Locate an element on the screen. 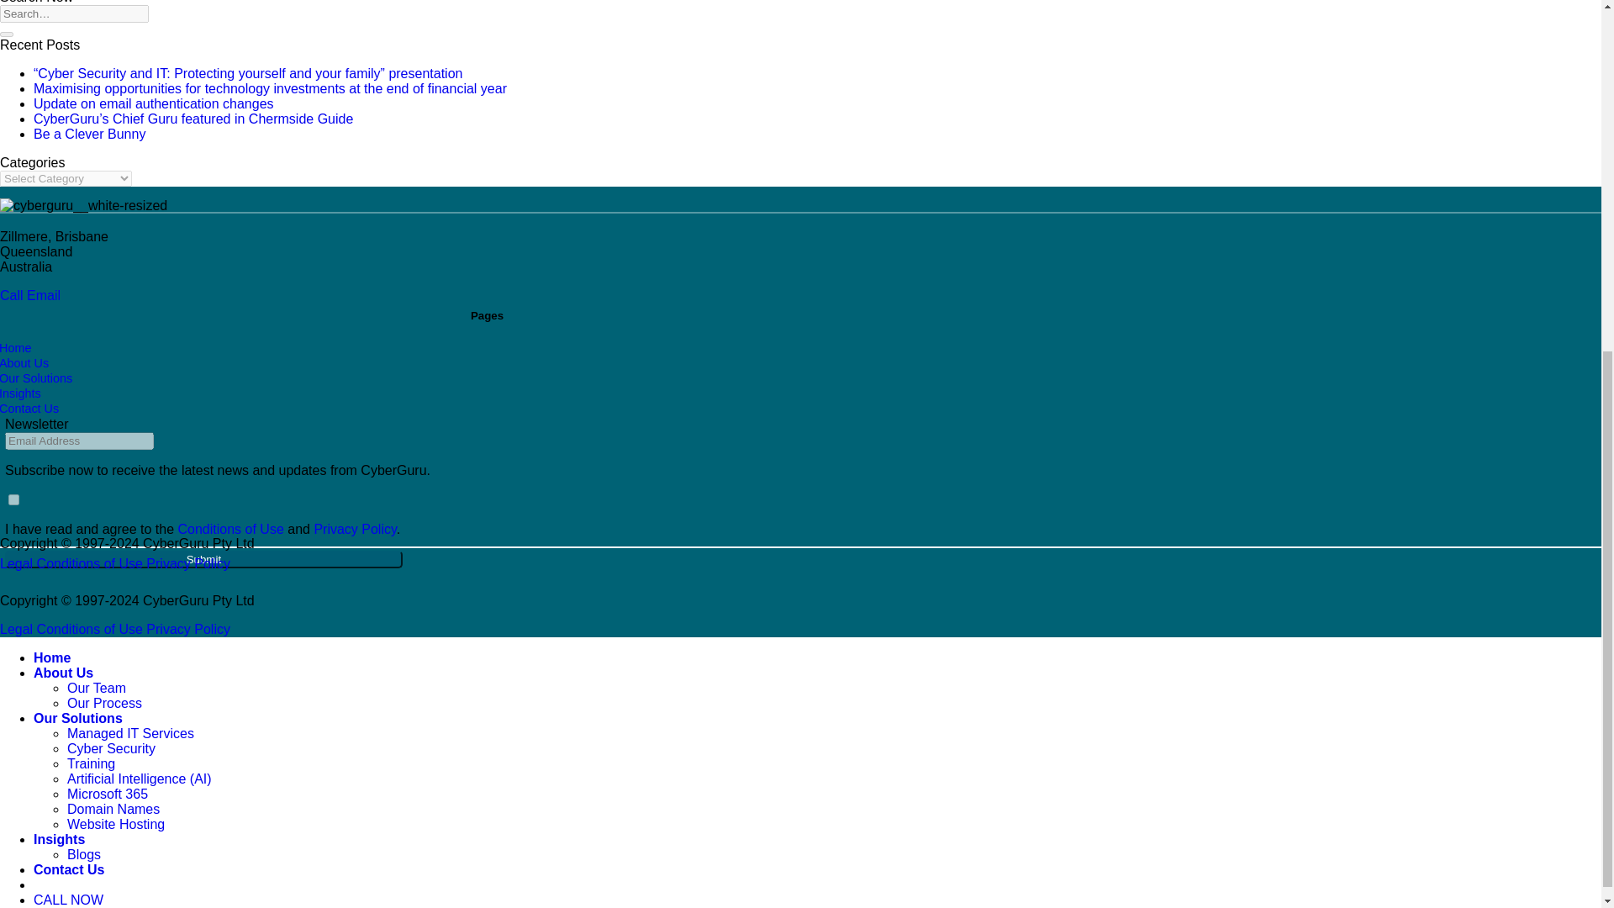 The height and width of the screenshot is (908, 1614). Email is located at coordinates (44, 295).